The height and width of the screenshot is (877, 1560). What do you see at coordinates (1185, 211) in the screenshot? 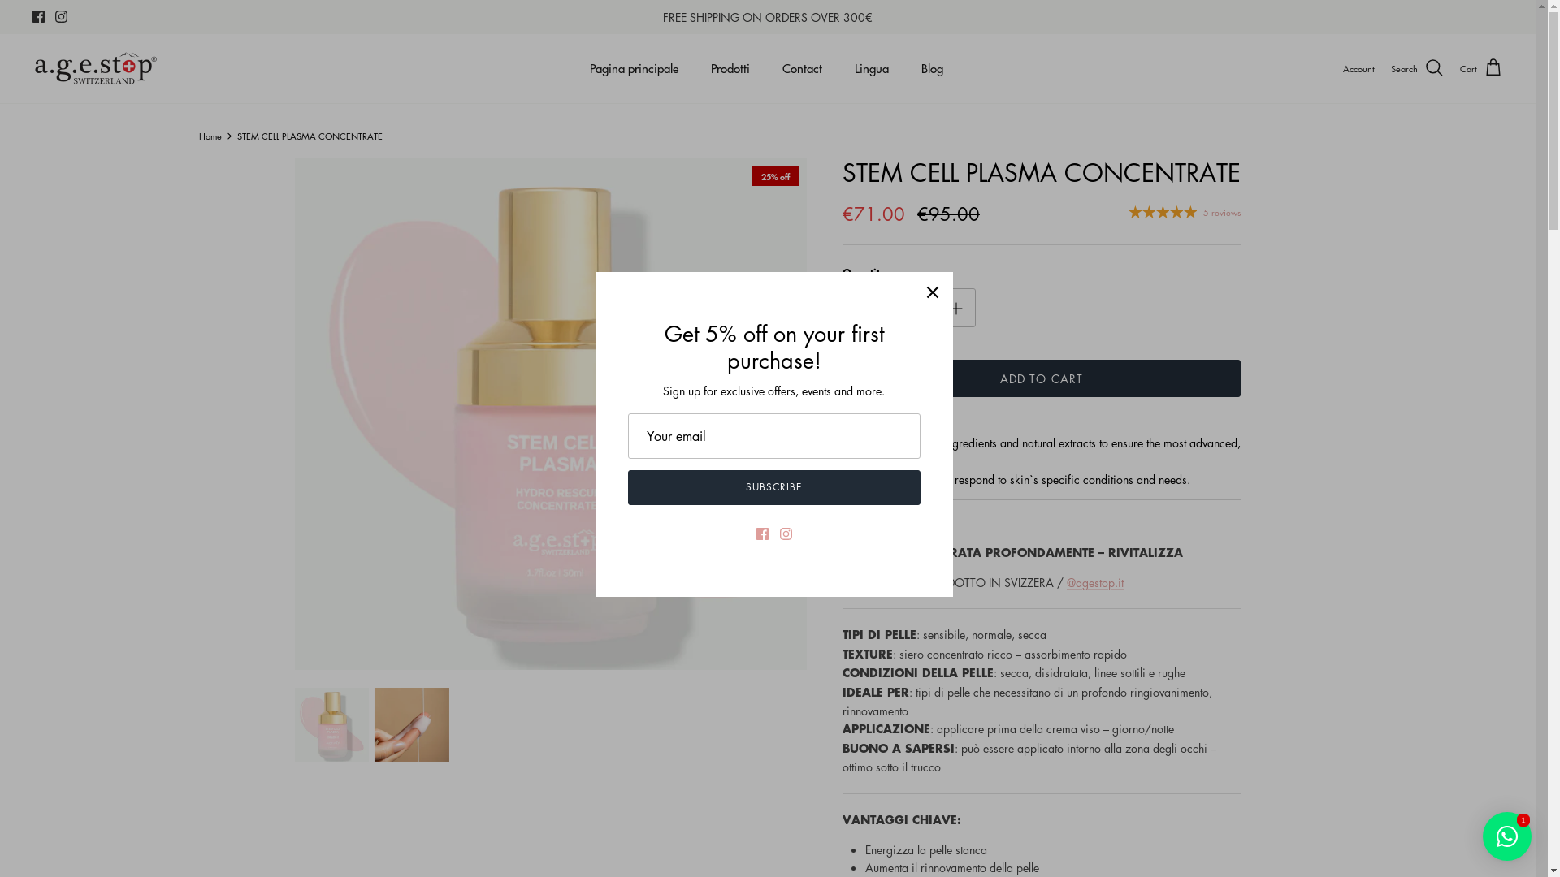
I see `5 reviews` at bounding box center [1185, 211].